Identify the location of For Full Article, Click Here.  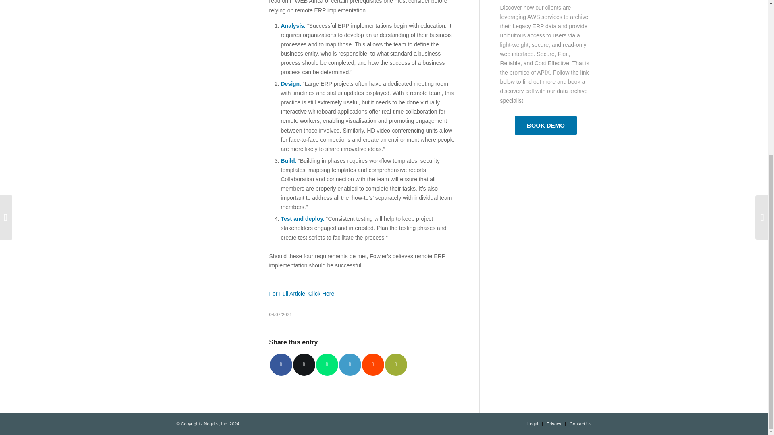
(302, 293).